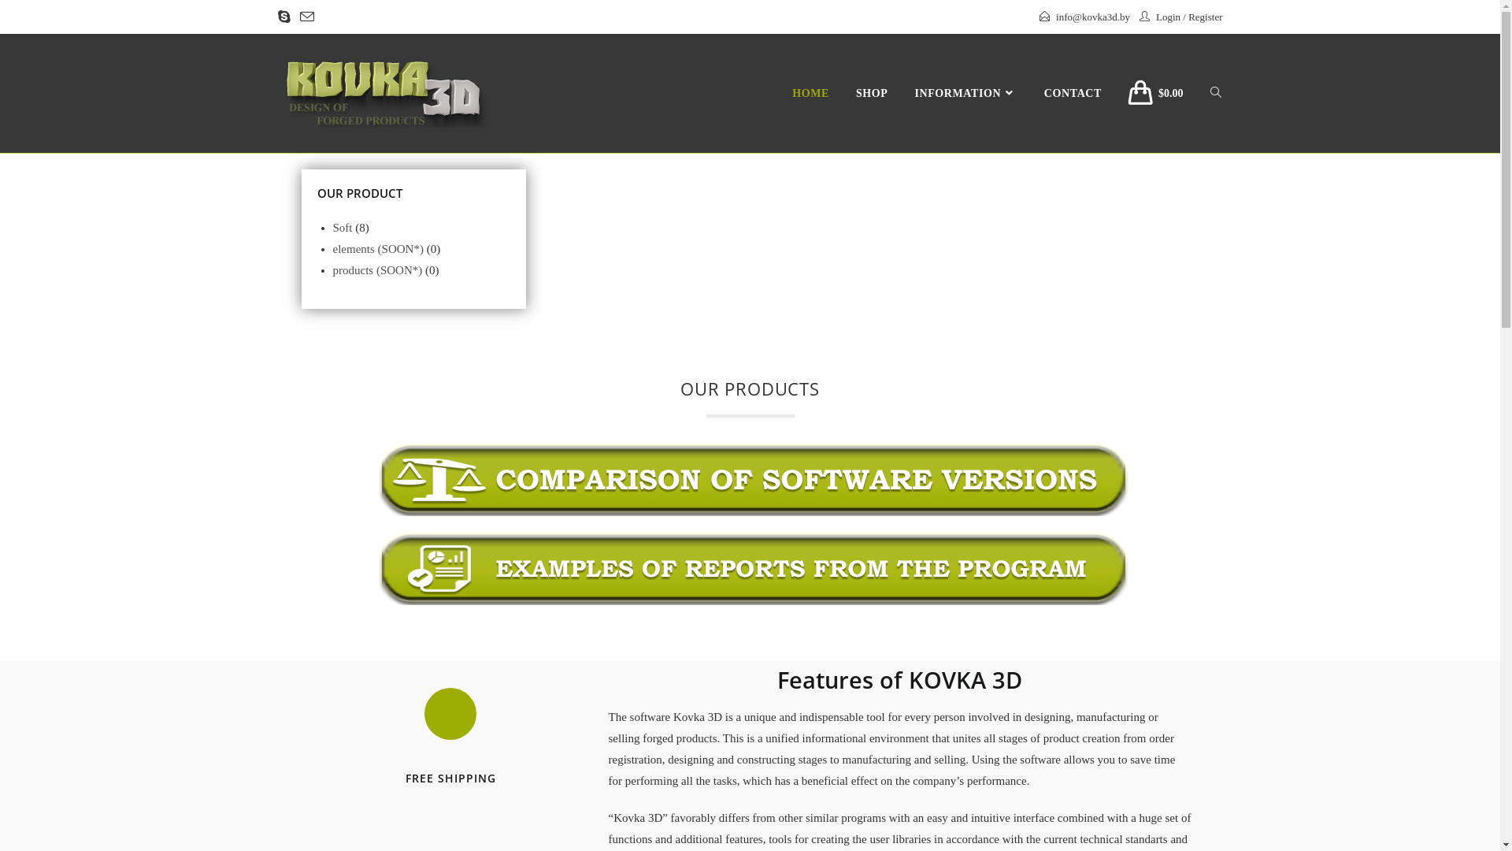 Image resolution: width=1512 pixels, height=851 pixels. What do you see at coordinates (873, 94) in the screenshot?
I see `SHOP` at bounding box center [873, 94].